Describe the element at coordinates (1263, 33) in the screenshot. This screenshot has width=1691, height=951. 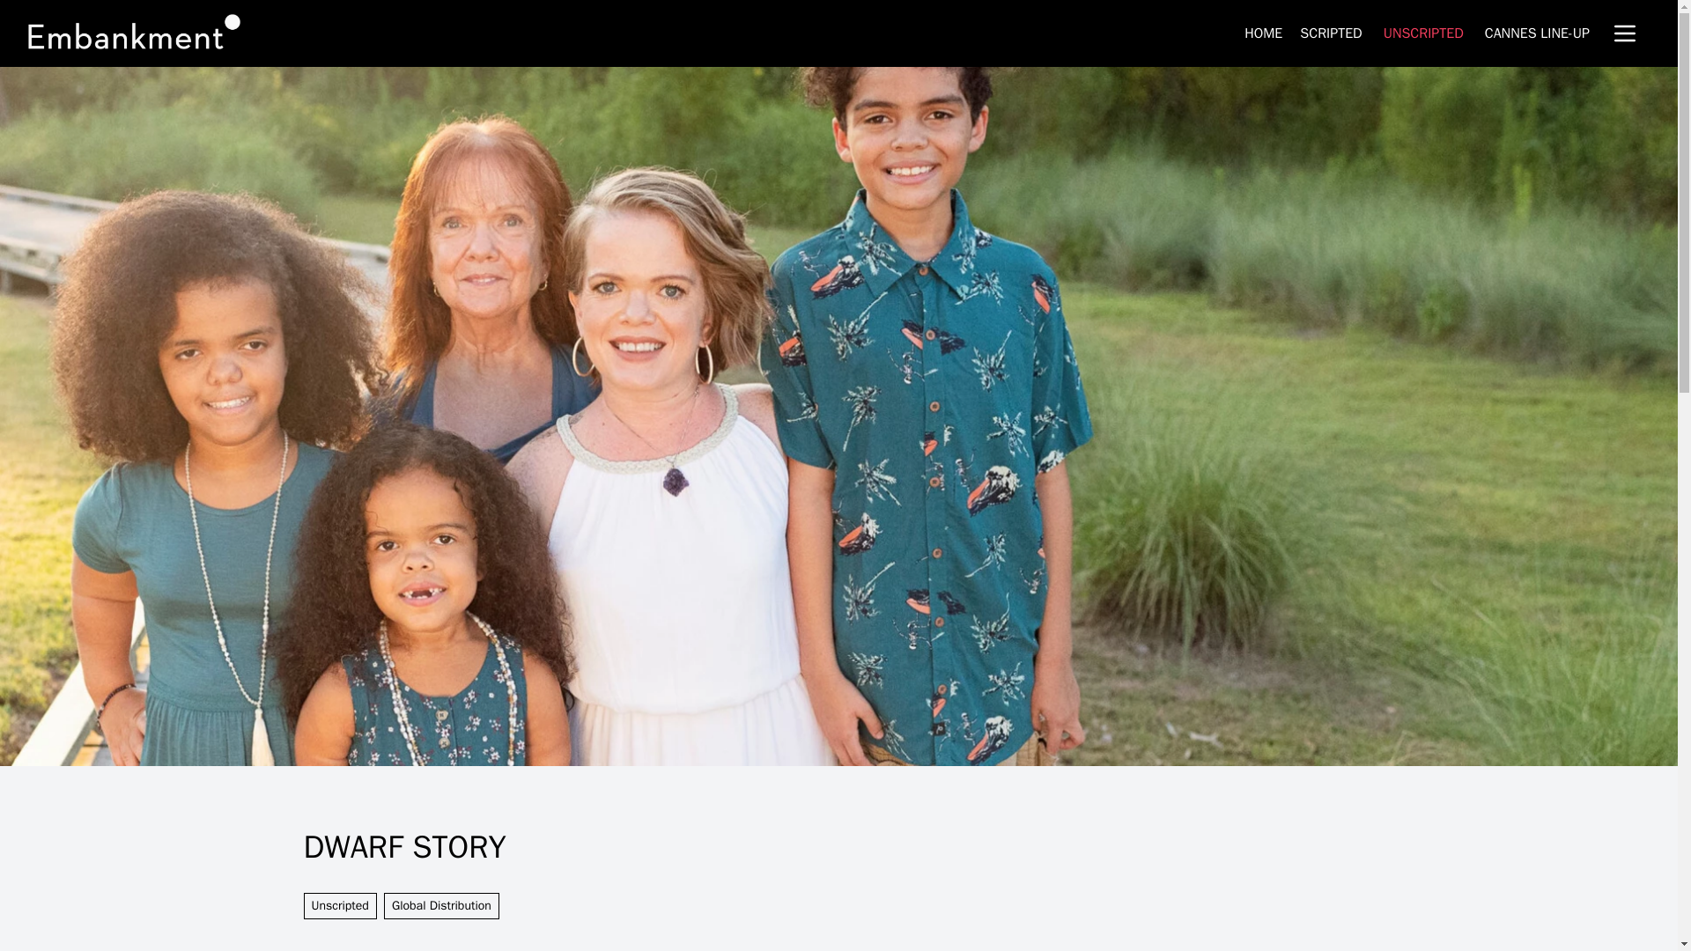
I see `HOME` at that location.